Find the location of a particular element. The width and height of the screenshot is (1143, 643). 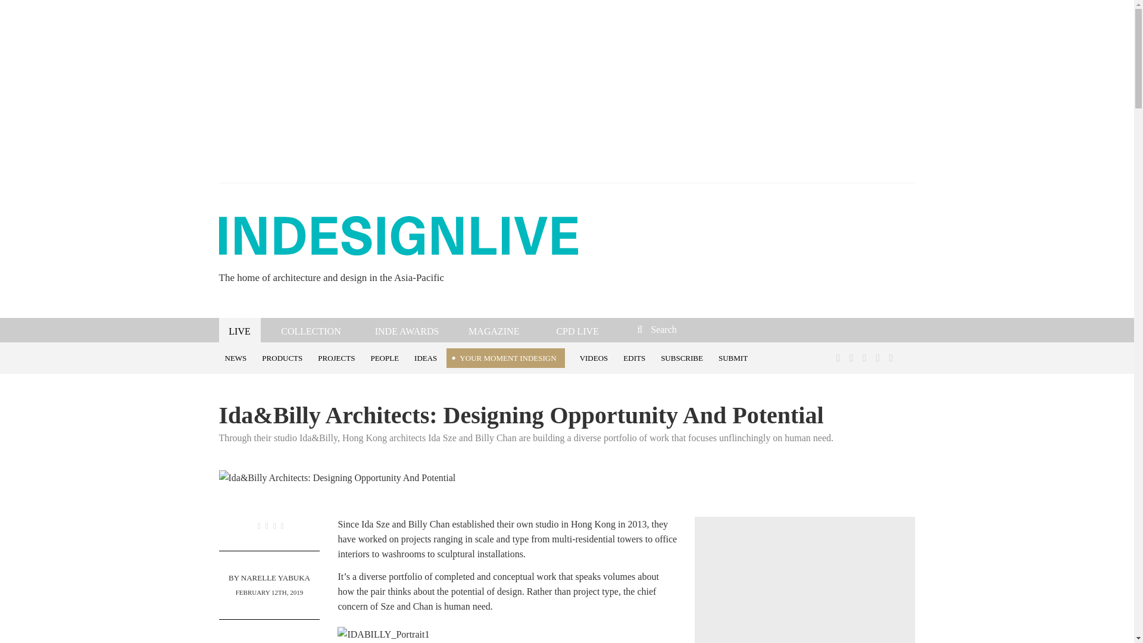

Posts by Narelle Yabuka is located at coordinates (275, 578).